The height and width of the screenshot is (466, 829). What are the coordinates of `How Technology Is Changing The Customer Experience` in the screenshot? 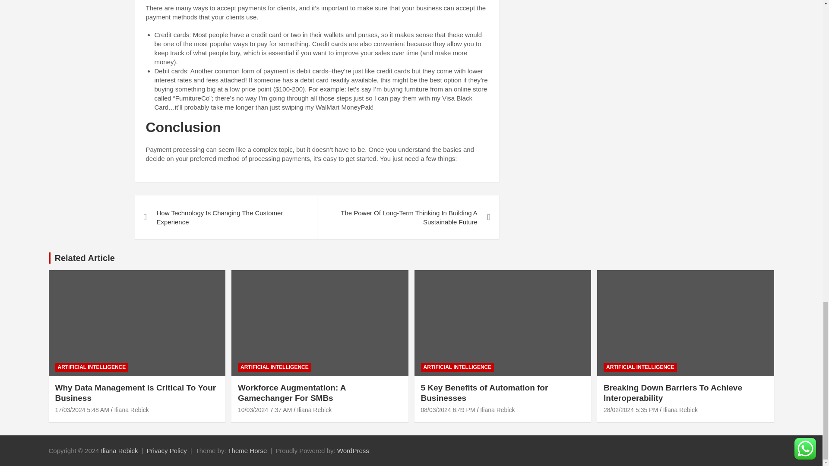 It's located at (225, 217).